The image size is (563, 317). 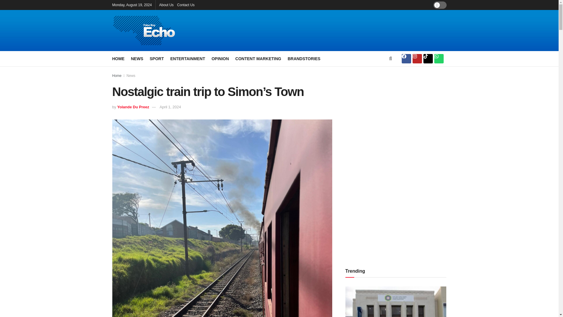 What do you see at coordinates (220, 58) in the screenshot?
I see `OPINION` at bounding box center [220, 58].